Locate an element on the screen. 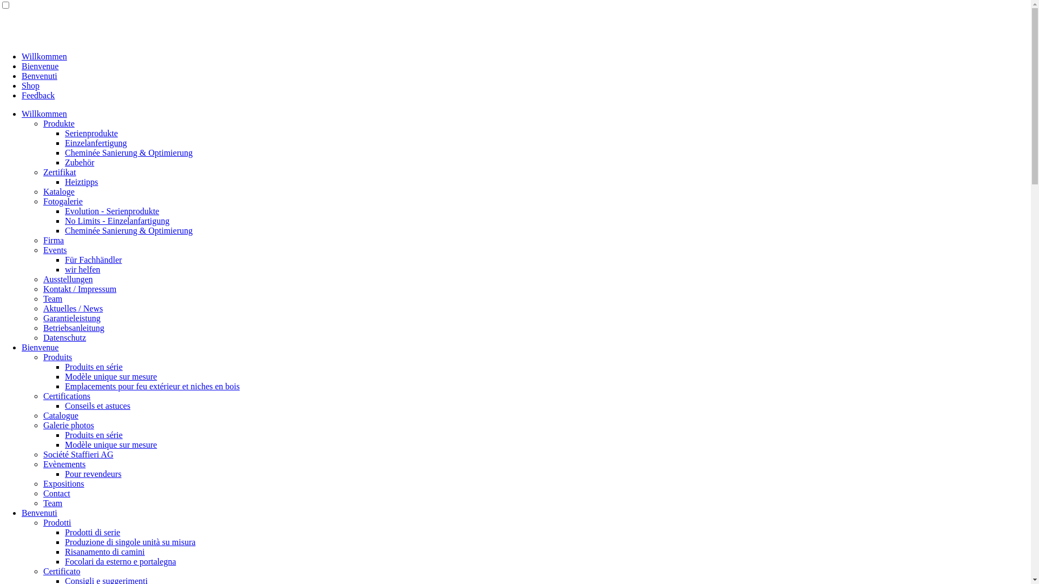 The image size is (1039, 584). Ausstellungen is located at coordinates (68, 279).